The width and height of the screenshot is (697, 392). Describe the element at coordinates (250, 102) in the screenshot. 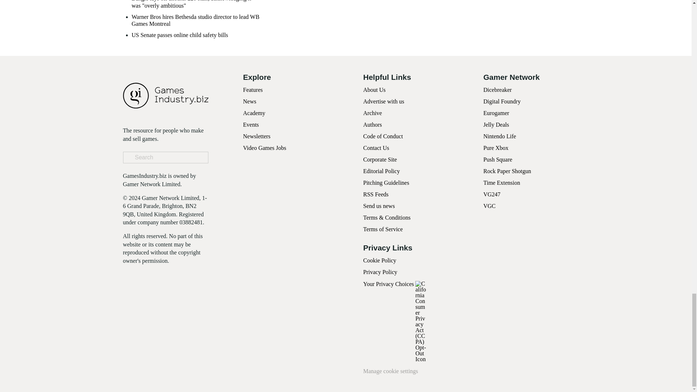

I see `News` at that location.